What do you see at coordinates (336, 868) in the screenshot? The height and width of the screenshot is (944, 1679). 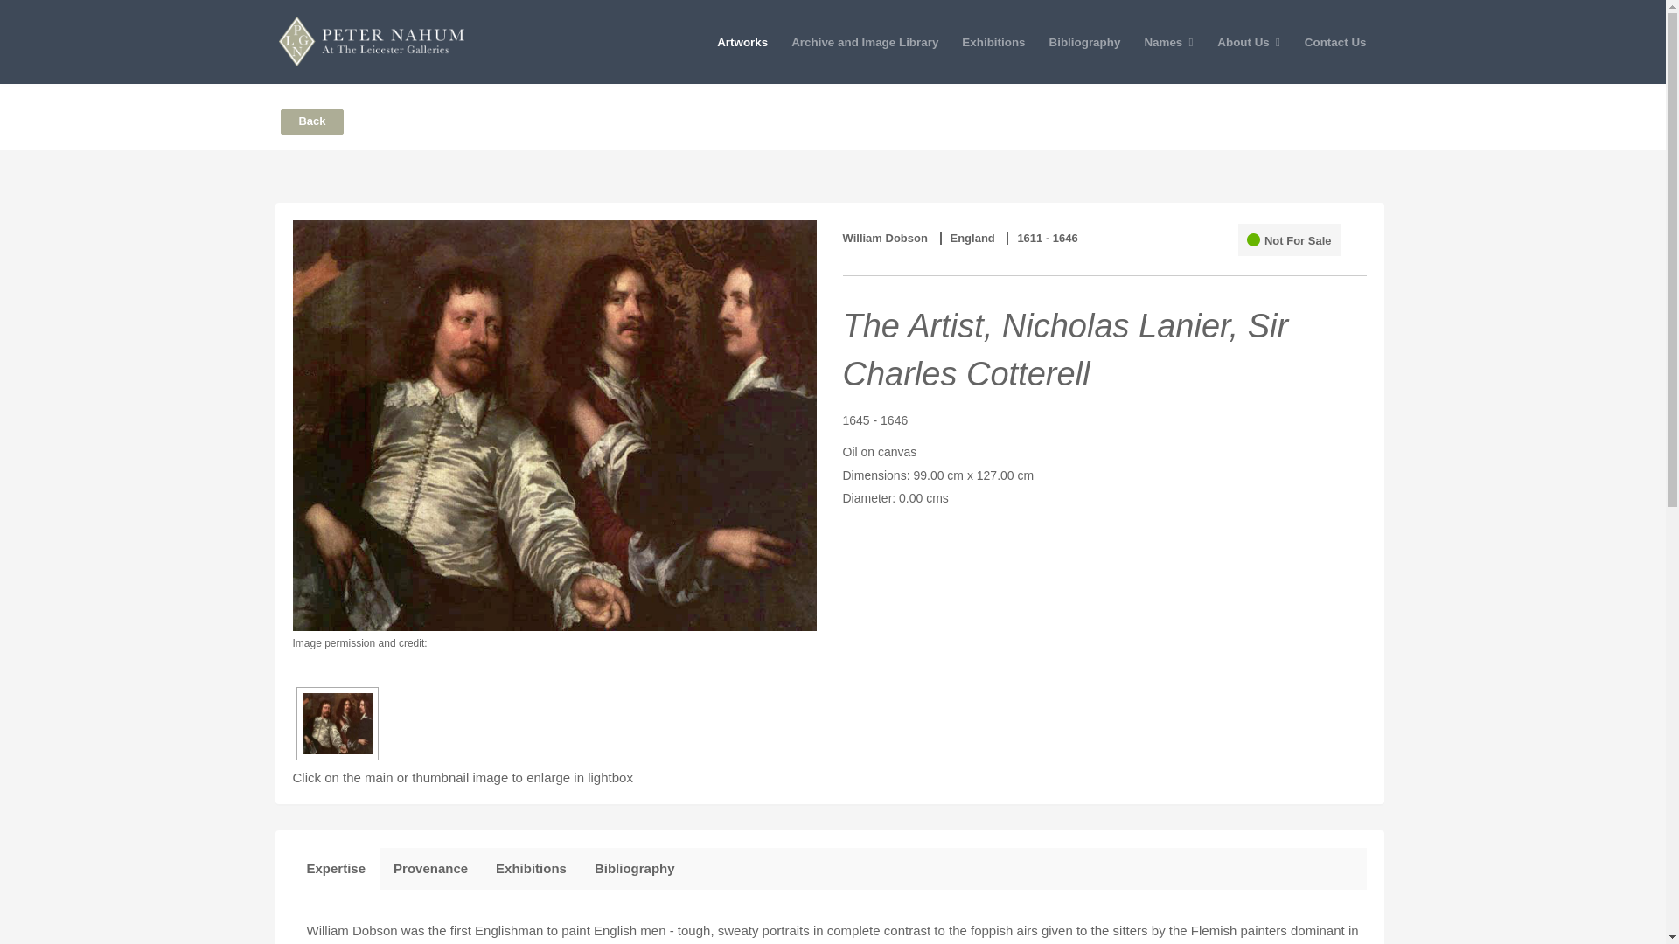 I see `Expertise` at bounding box center [336, 868].